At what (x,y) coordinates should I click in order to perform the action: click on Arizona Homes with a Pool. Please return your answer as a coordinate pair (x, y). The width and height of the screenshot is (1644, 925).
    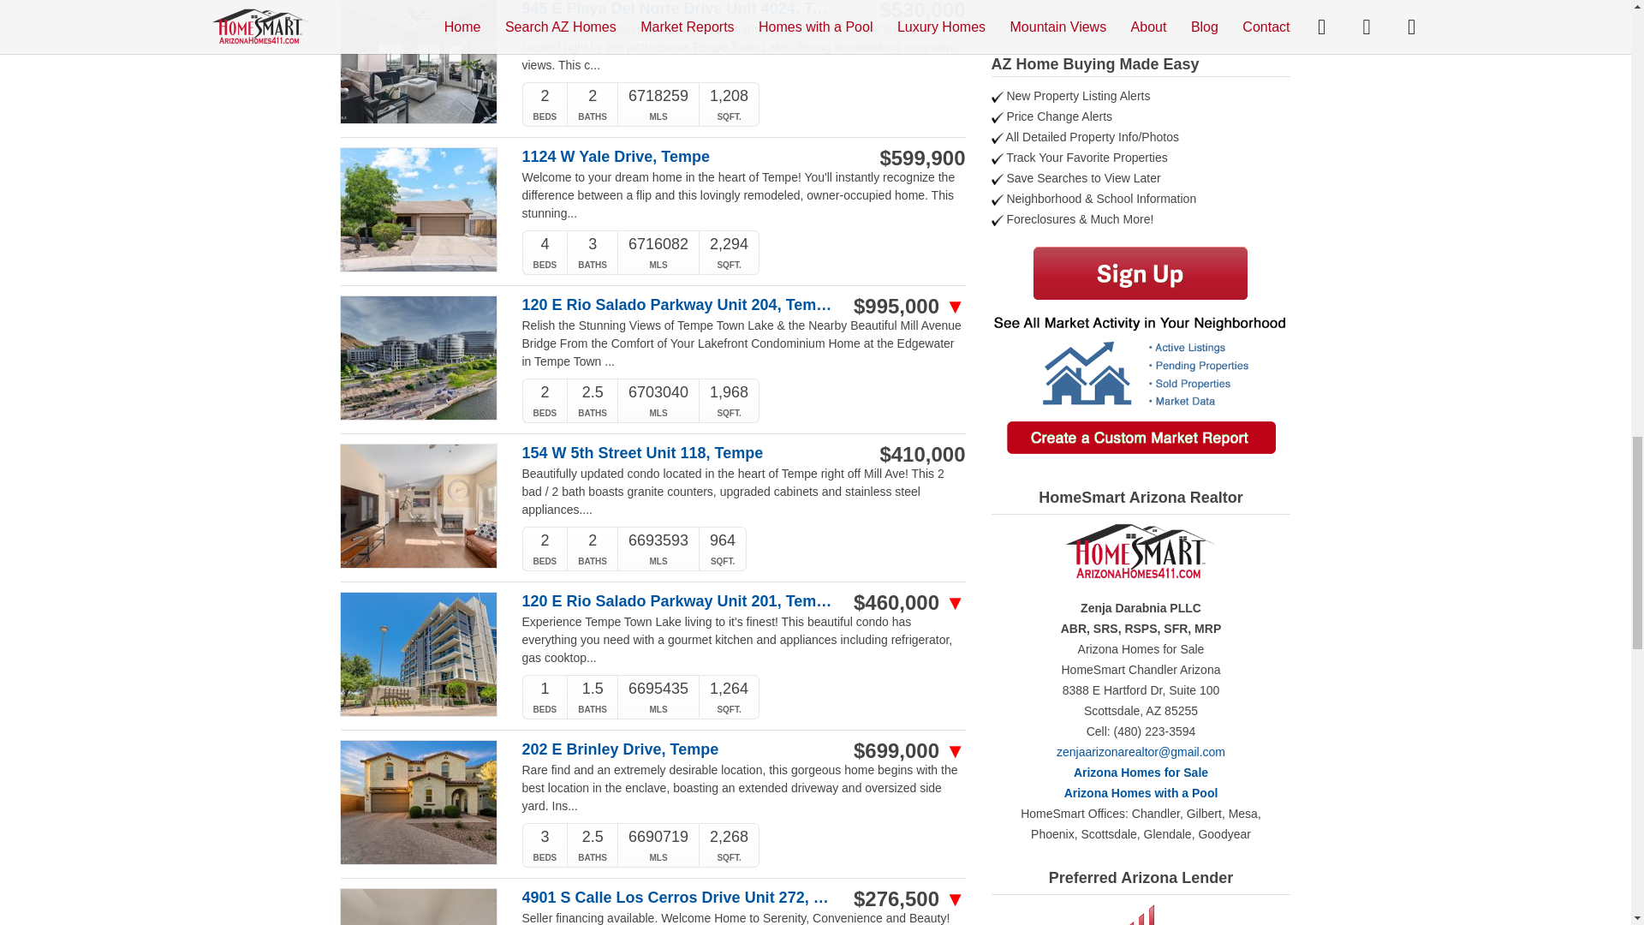
    Looking at the image, I should click on (1141, 793).